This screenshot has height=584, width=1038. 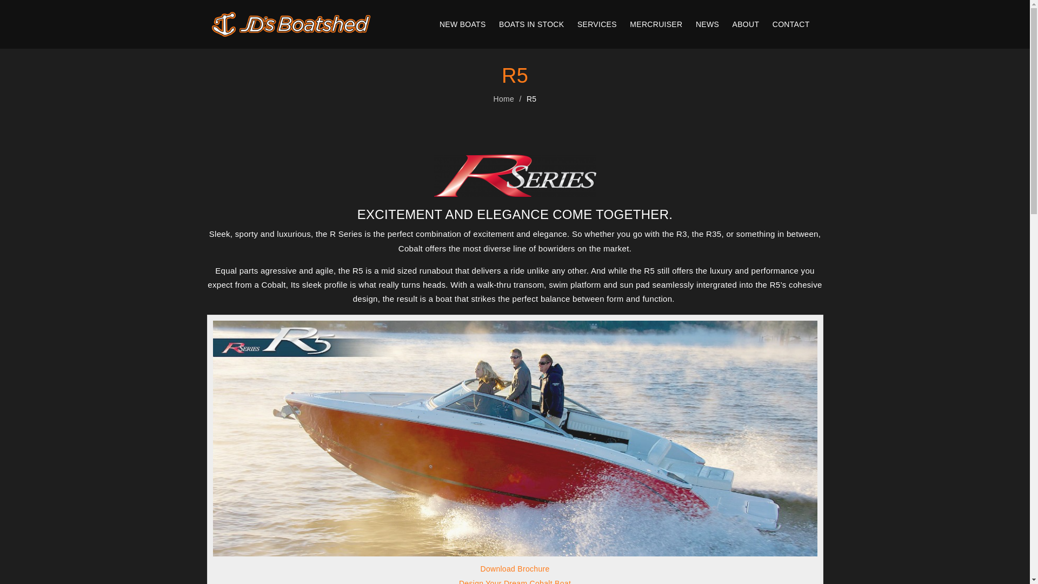 I want to click on Home, so click(x=504, y=99).